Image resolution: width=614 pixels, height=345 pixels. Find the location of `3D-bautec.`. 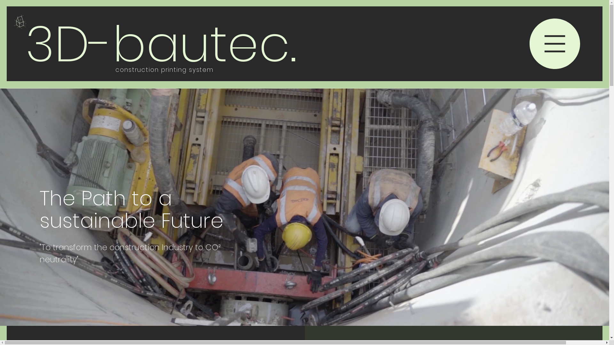

3D-bautec. is located at coordinates (161, 44).